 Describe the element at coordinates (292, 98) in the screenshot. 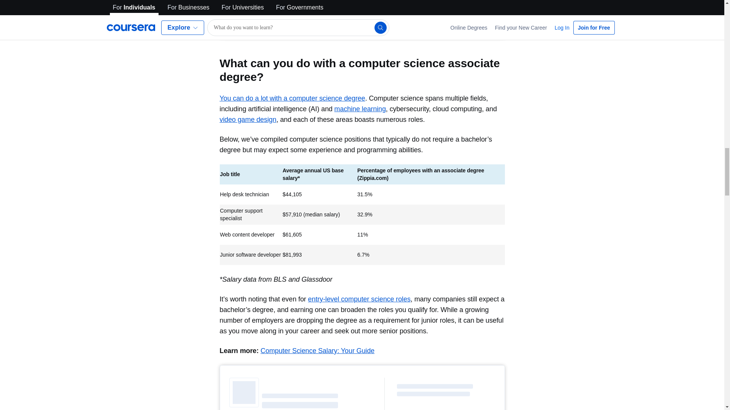

I see `You can do a lot with a computer science degree` at that location.